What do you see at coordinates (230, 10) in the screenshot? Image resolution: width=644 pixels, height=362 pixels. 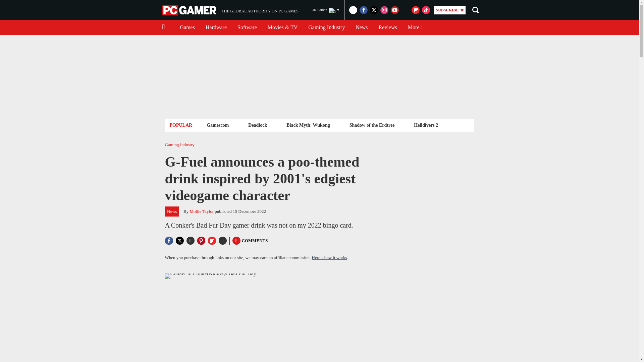 I see `Reviews` at bounding box center [230, 10].